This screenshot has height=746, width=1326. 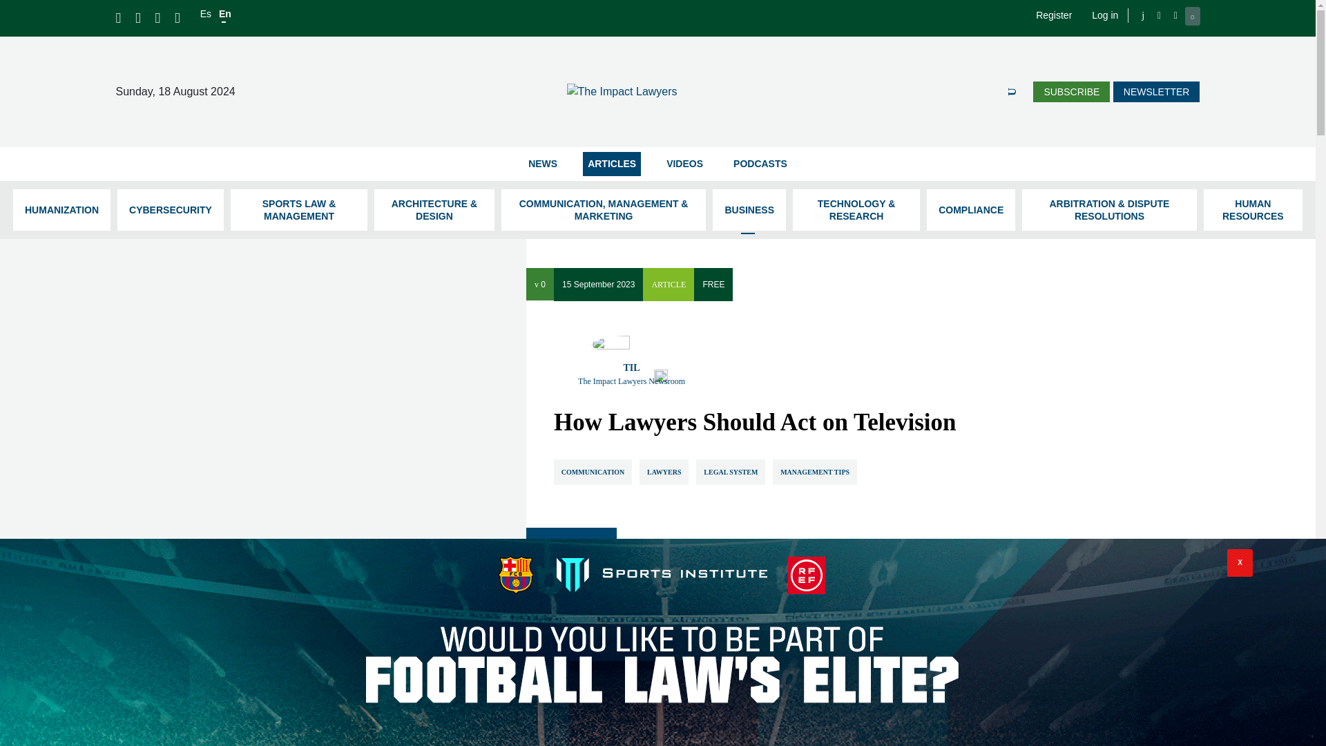 I want to click on NEWSLETTER, so click(x=1156, y=91).